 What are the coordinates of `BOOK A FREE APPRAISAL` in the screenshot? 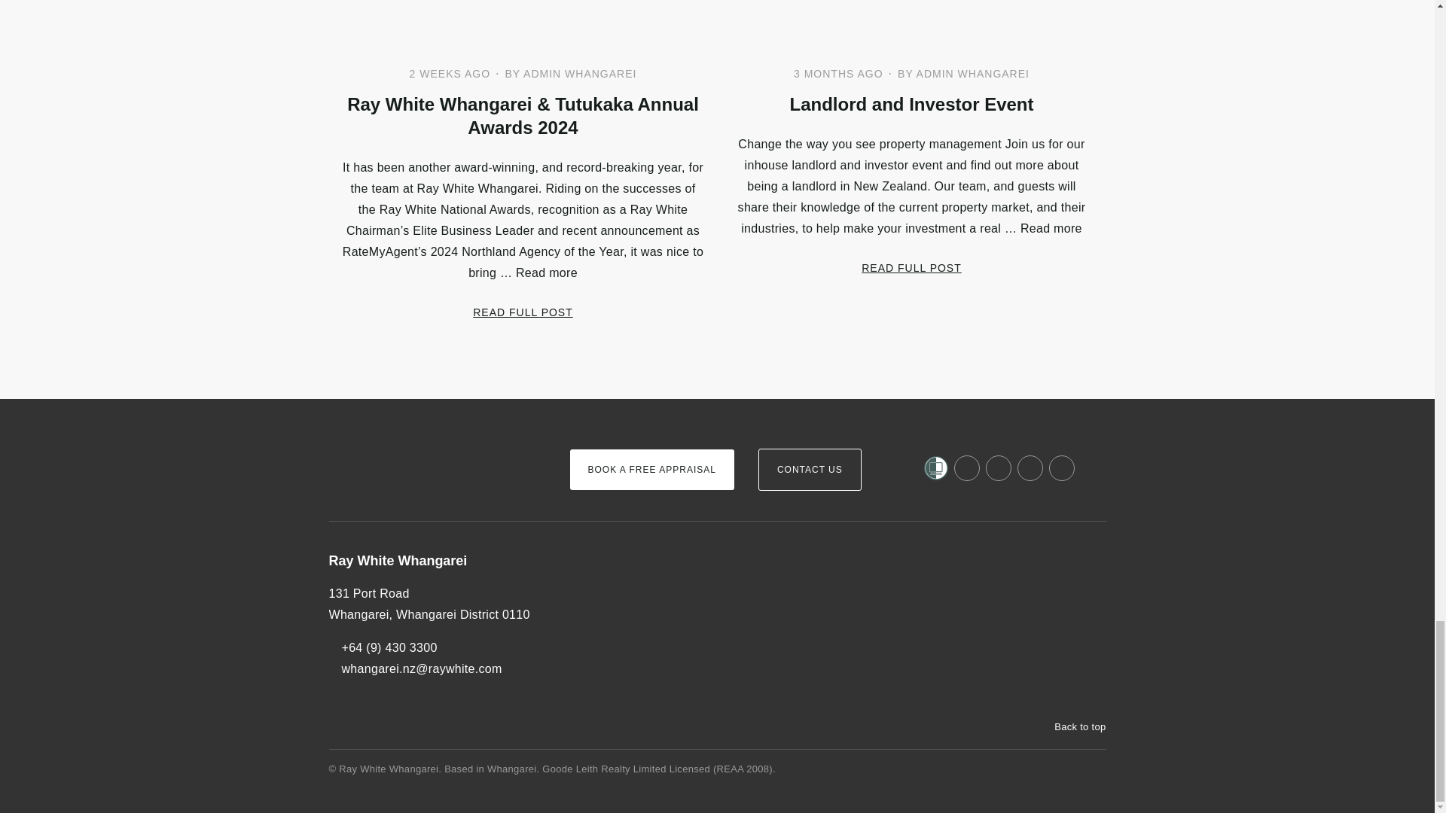 It's located at (651, 470).